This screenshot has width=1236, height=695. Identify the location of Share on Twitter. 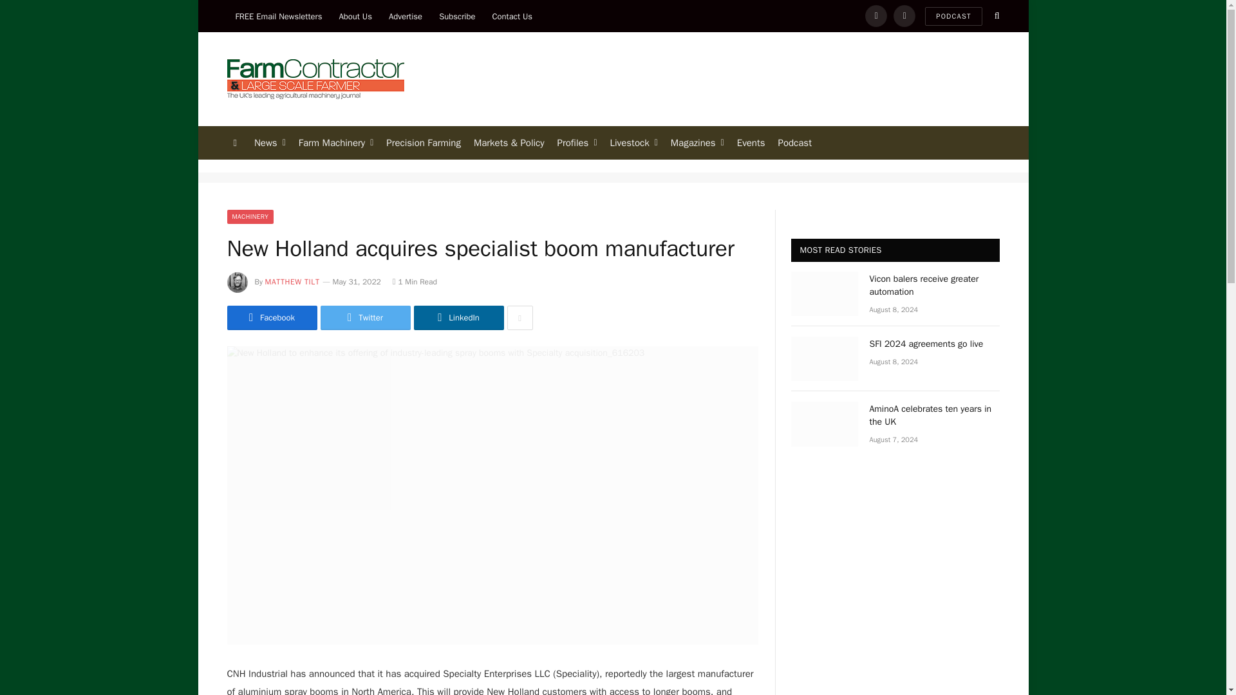
(365, 318).